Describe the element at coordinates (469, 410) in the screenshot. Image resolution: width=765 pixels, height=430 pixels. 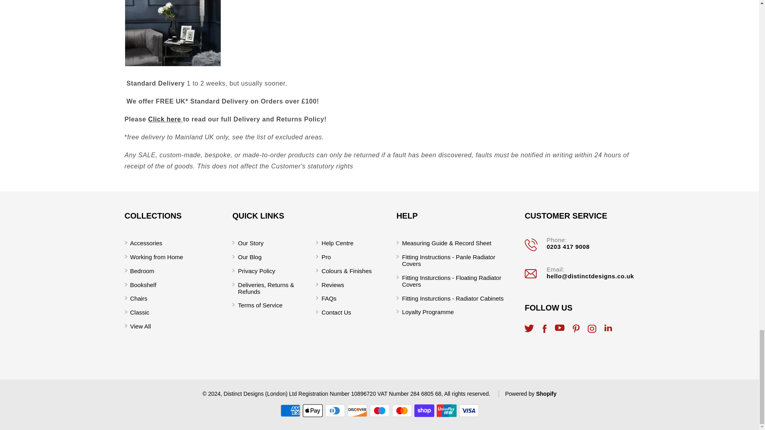
I see `Visa` at that location.